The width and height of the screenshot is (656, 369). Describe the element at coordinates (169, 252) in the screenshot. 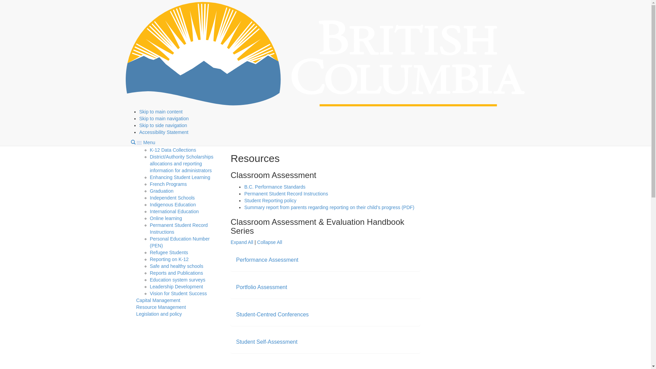

I see `Refugee Students` at that location.